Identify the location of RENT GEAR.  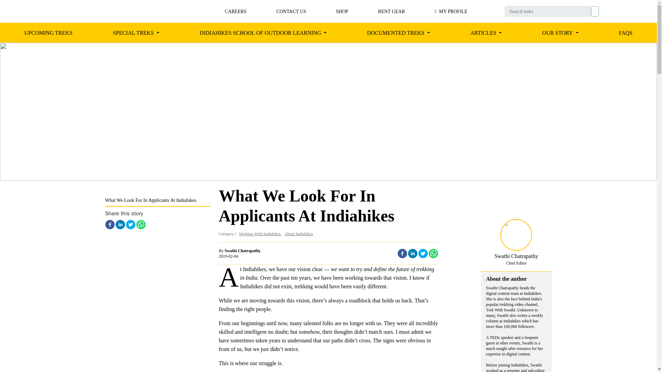
(391, 11).